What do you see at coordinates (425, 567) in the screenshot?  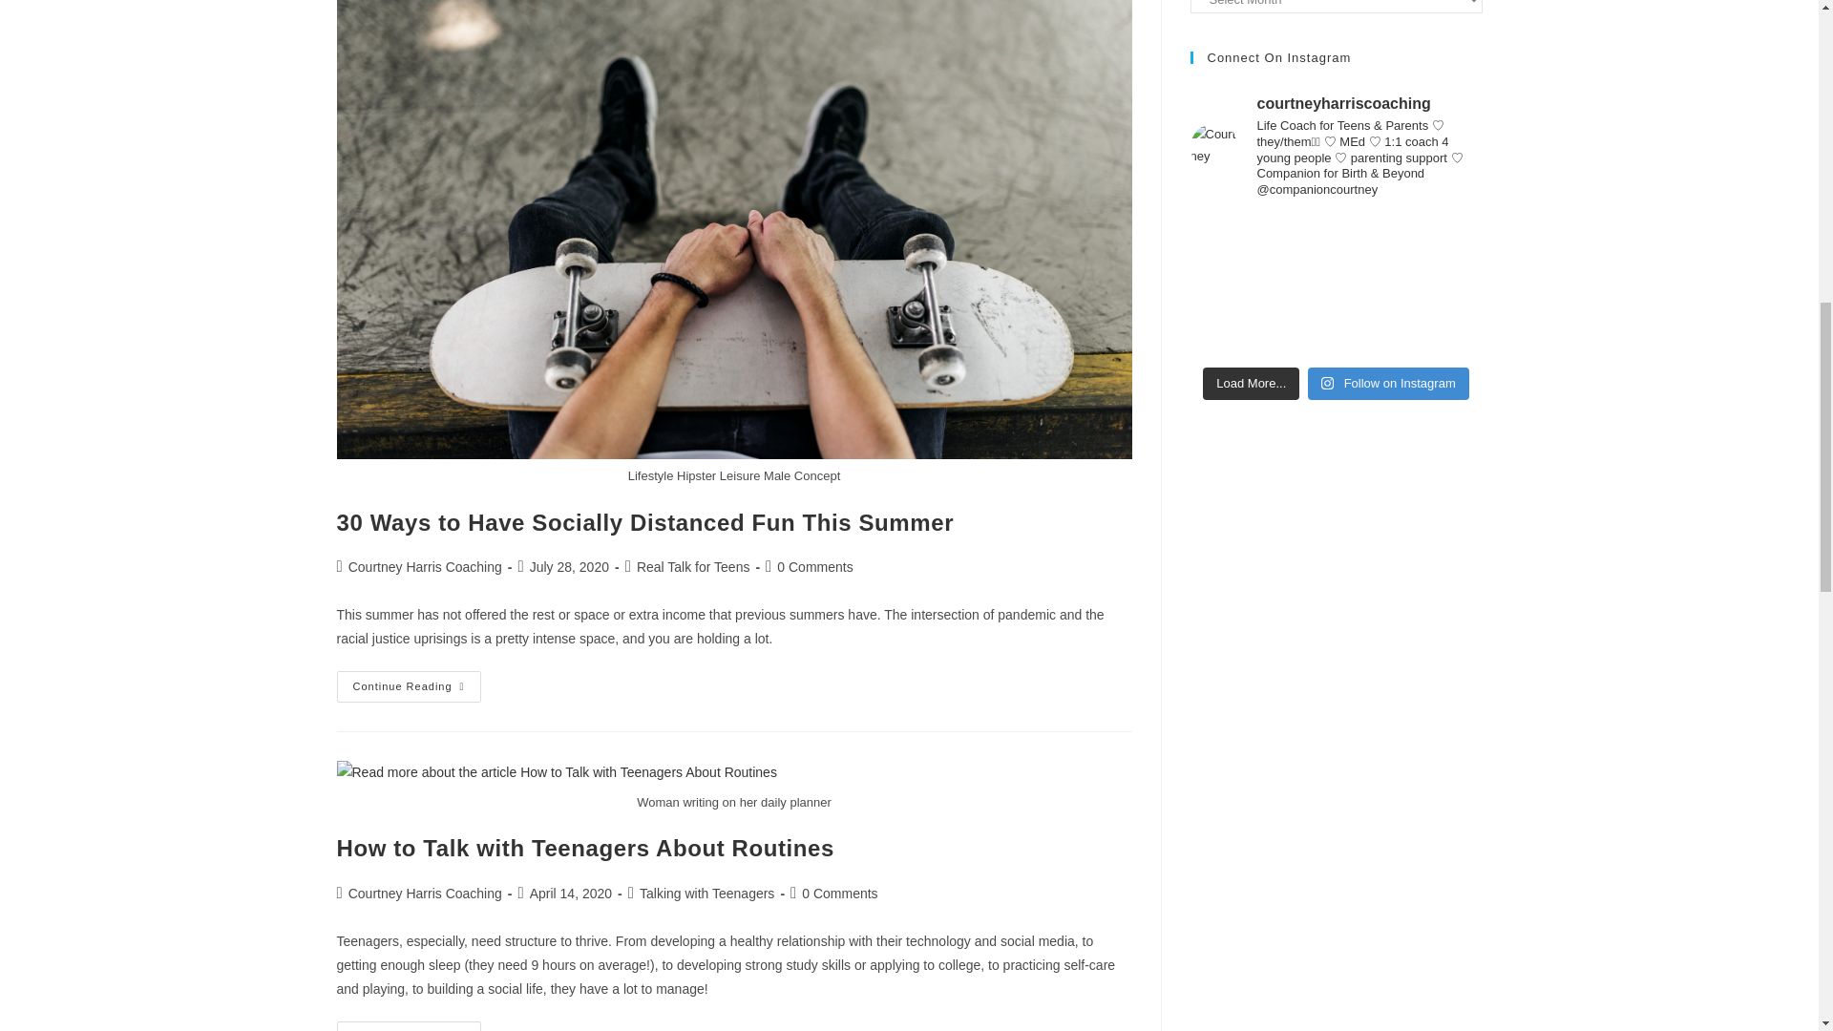 I see `Courtney Harris Coaching` at bounding box center [425, 567].